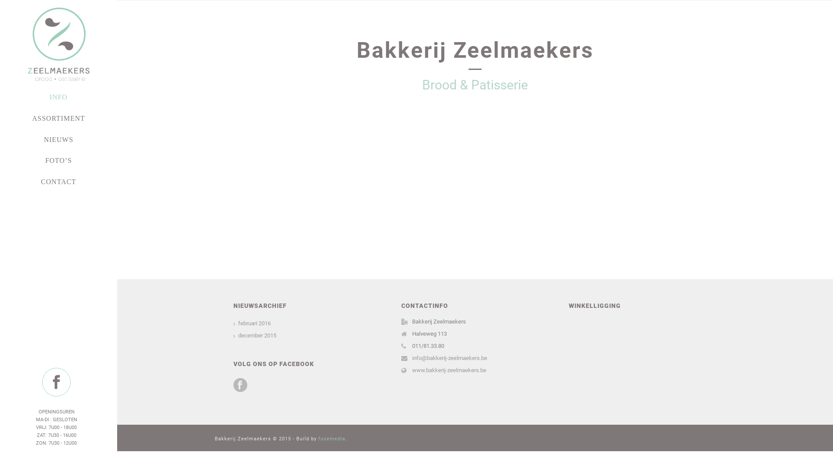 The width and height of the screenshot is (833, 469). I want to click on Volg ons op Facebook facebook, so click(240, 385).